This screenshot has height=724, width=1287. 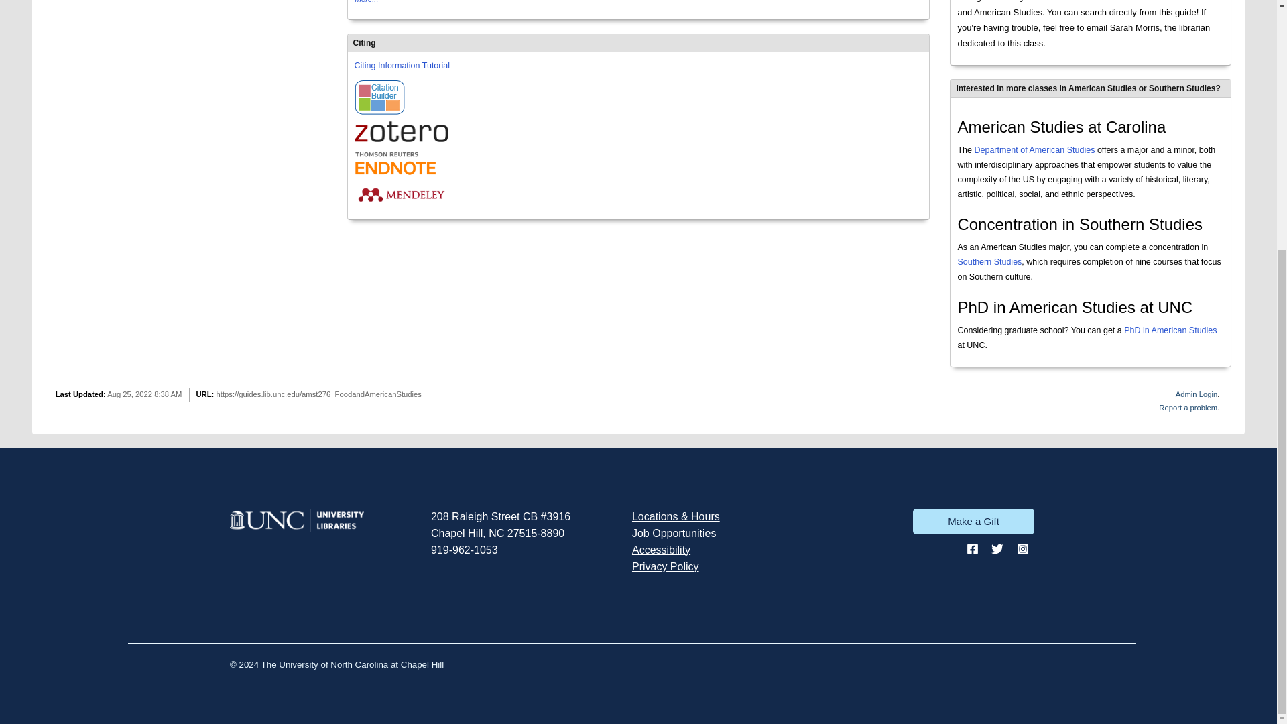 I want to click on Zotero, so click(x=401, y=131).